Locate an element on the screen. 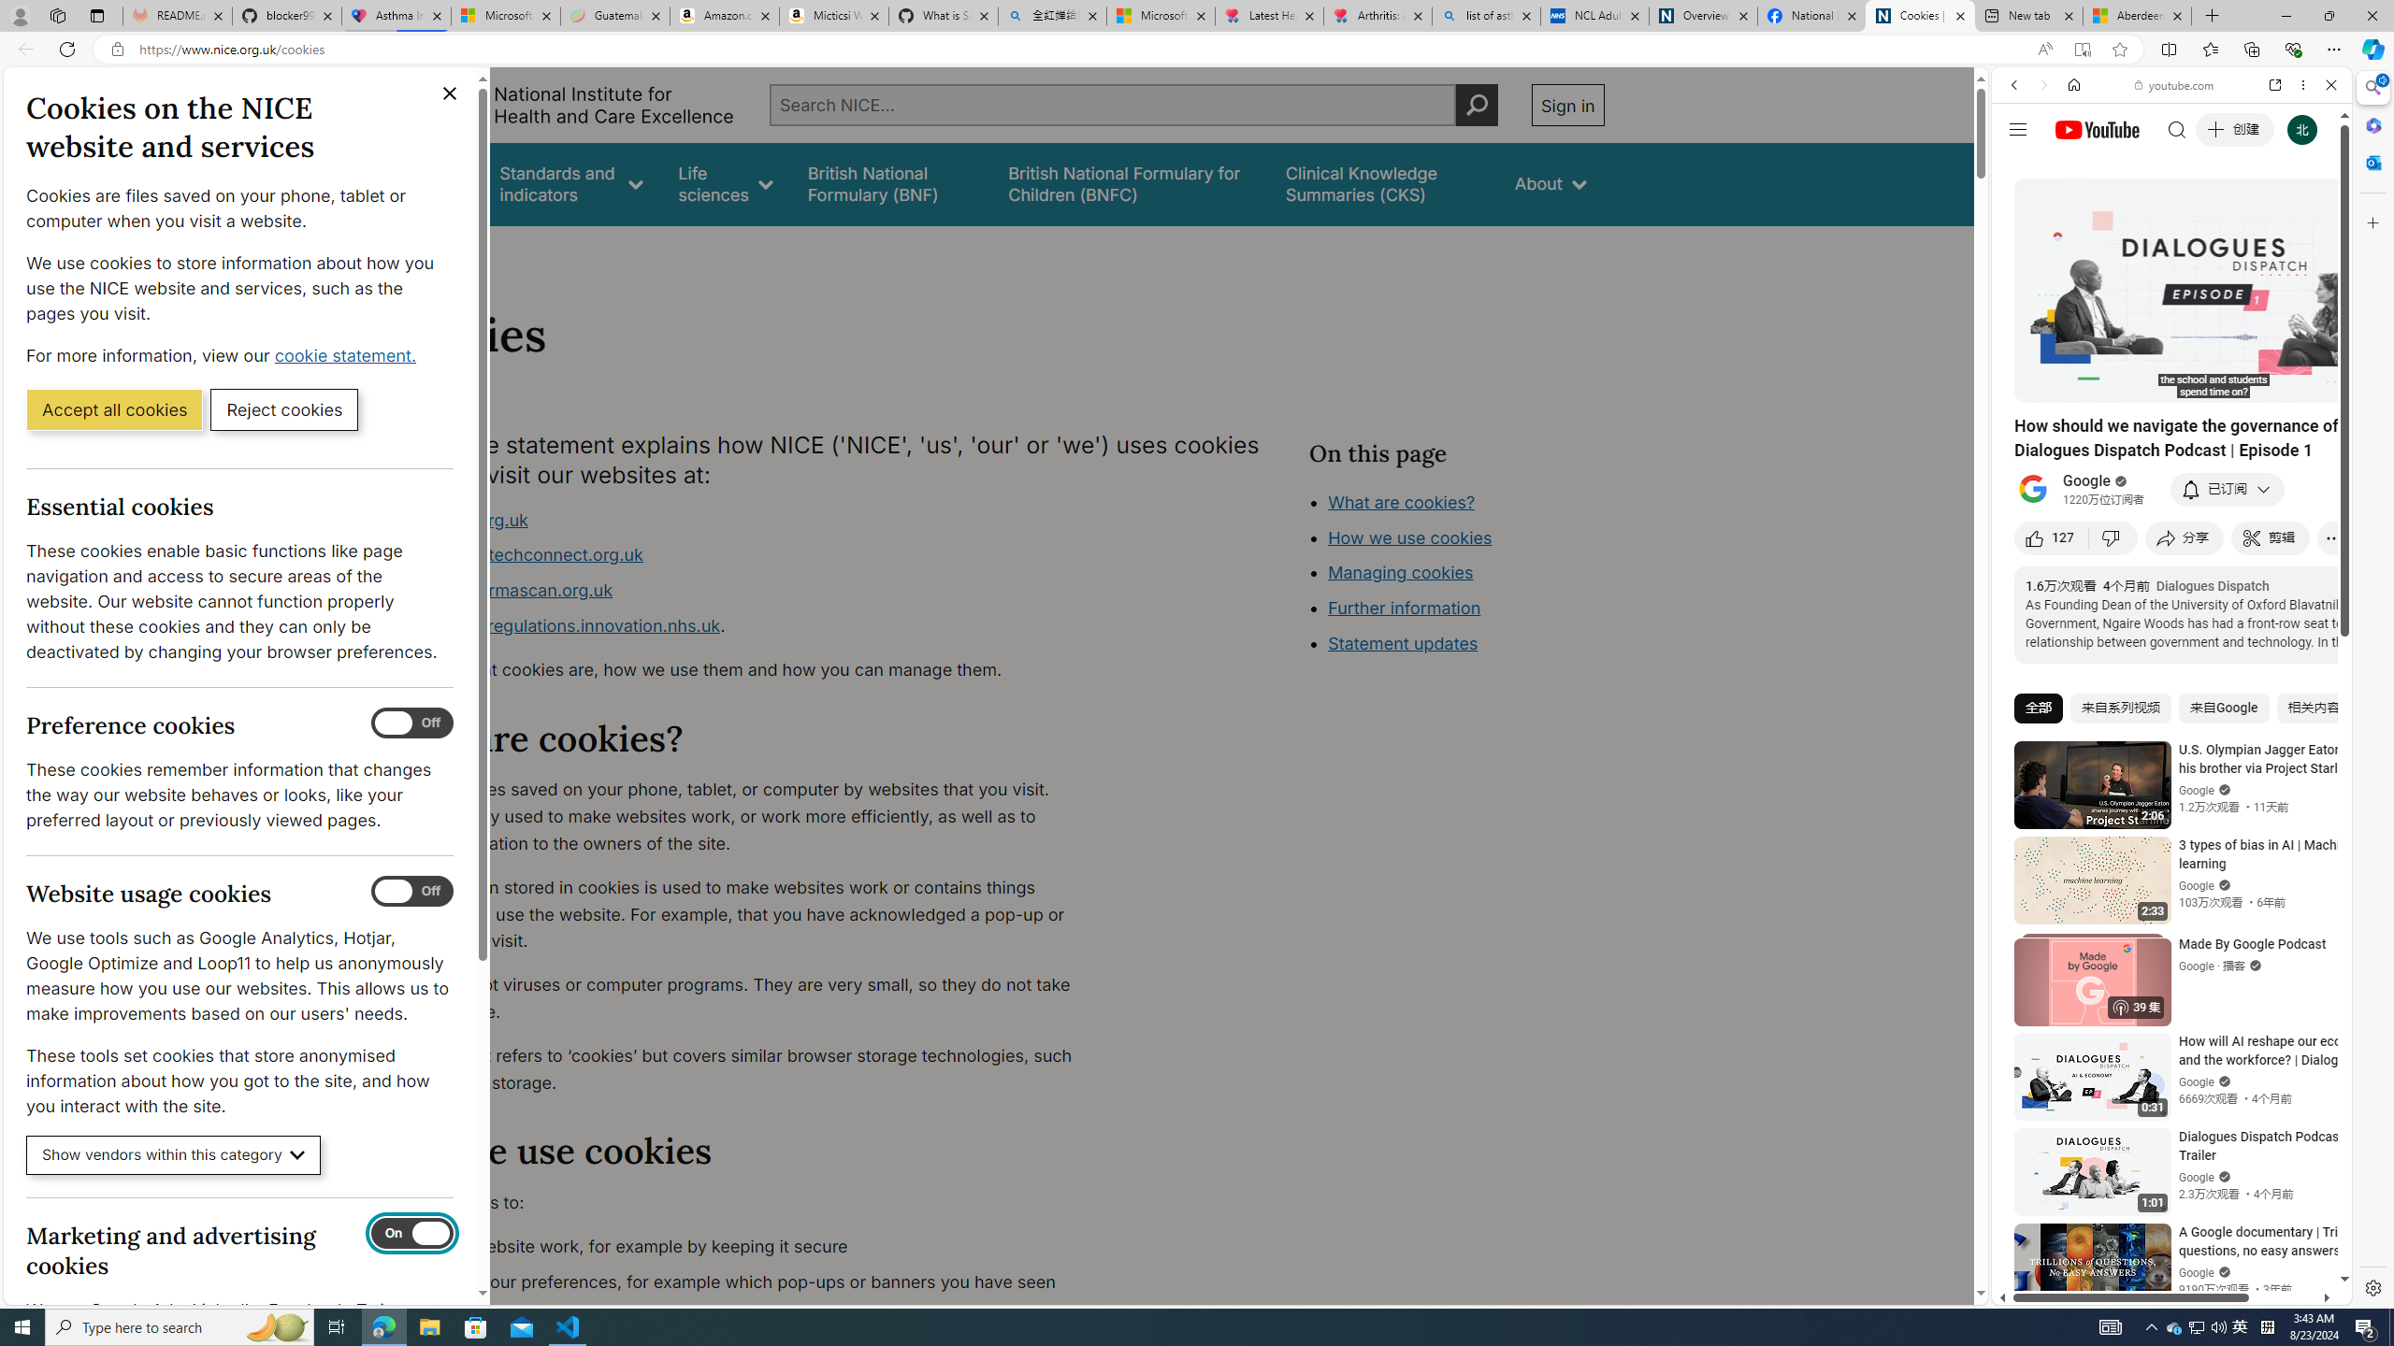  Preference cookies is located at coordinates (412, 723).